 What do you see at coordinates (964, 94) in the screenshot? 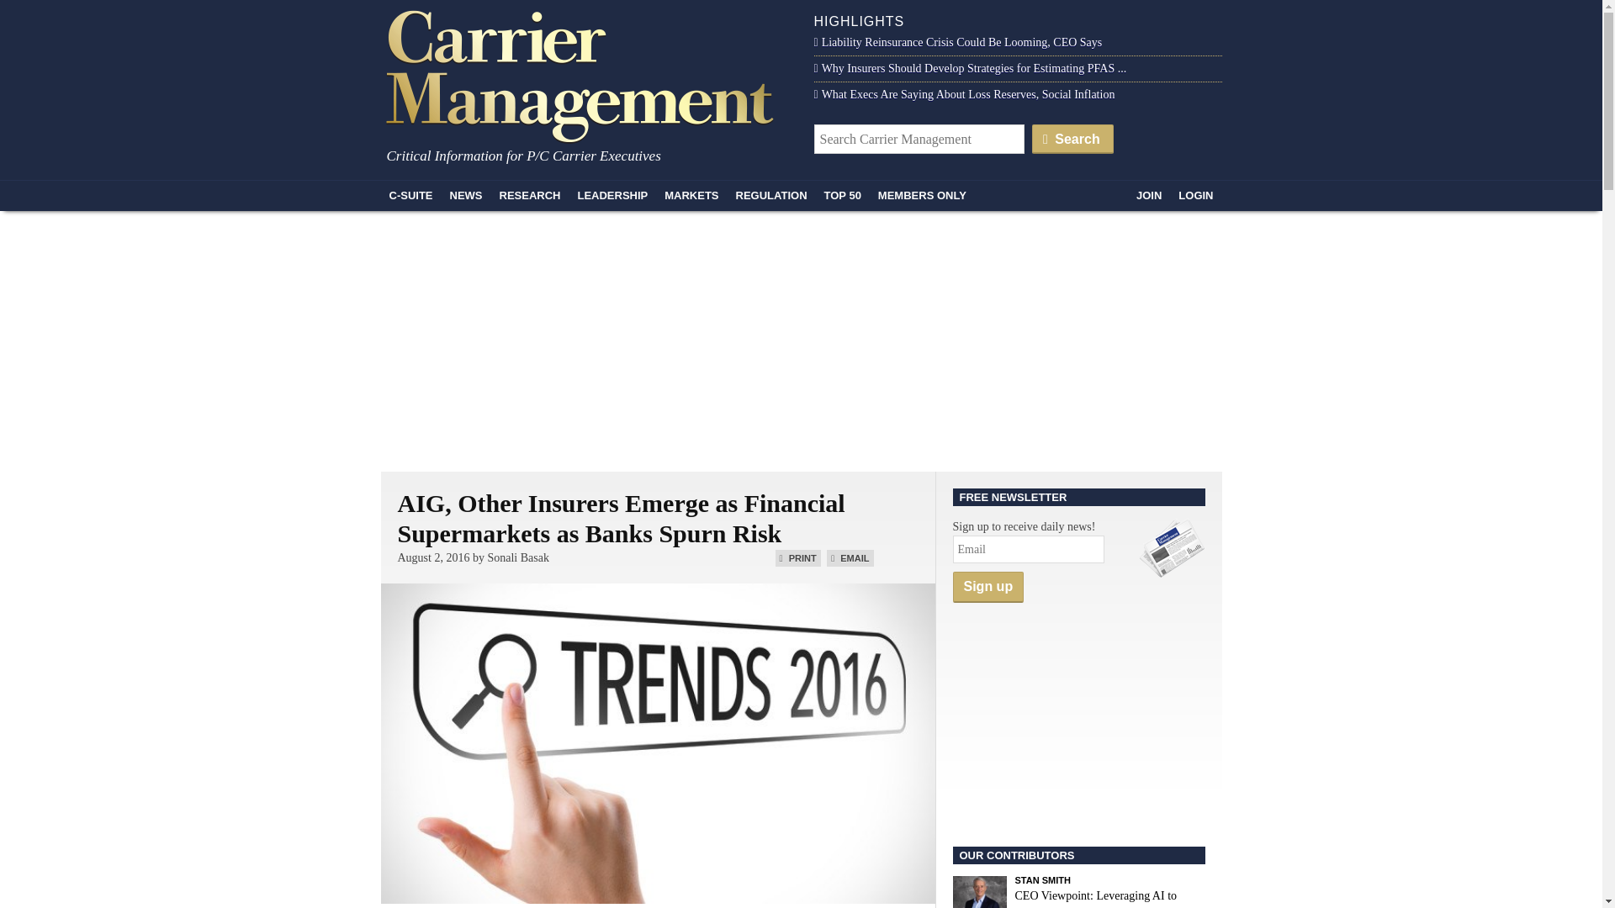
I see `What Execs Are Saying About Loss Reserves, Social Inflation` at bounding box center [964, 94].